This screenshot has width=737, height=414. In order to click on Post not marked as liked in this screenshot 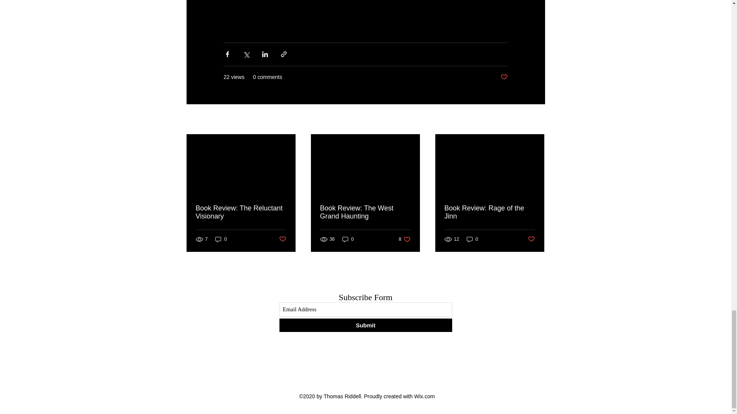, I will do `click(504, 77)`.